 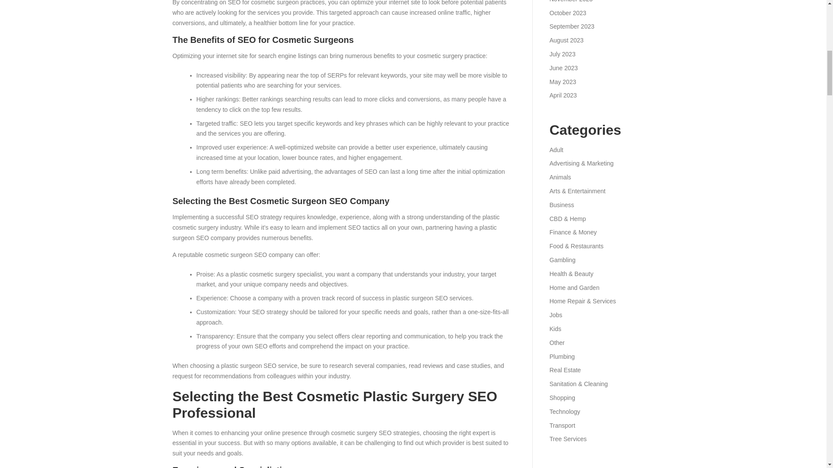 What do you see at coordinates (562, 260) in the screenshot?
I see `Gambling` at bounding box center [562, 260].